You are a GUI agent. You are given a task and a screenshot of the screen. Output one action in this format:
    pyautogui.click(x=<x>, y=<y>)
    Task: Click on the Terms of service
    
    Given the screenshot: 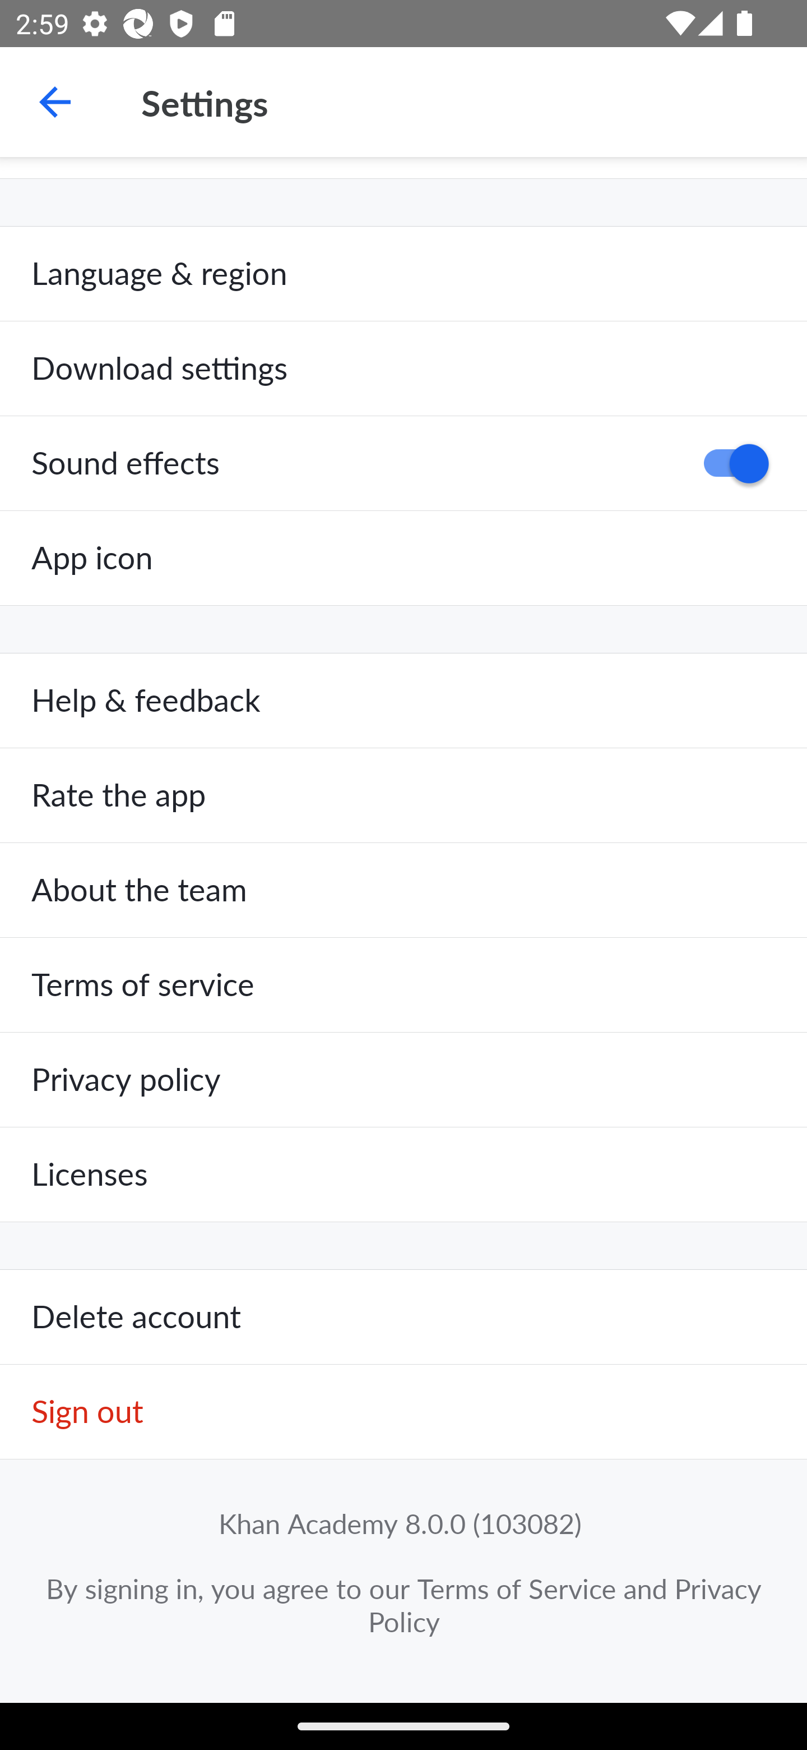 What is the action you would take?
    pyautogui.click(x=403, y=985)
    